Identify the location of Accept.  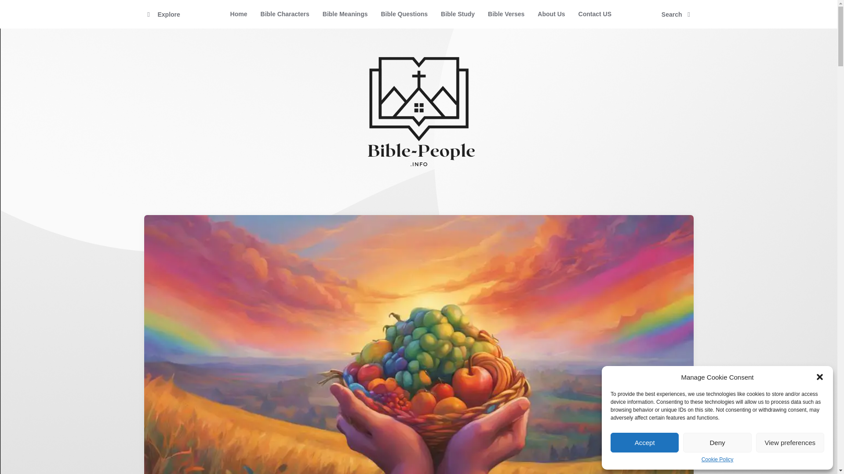
(644, 442).